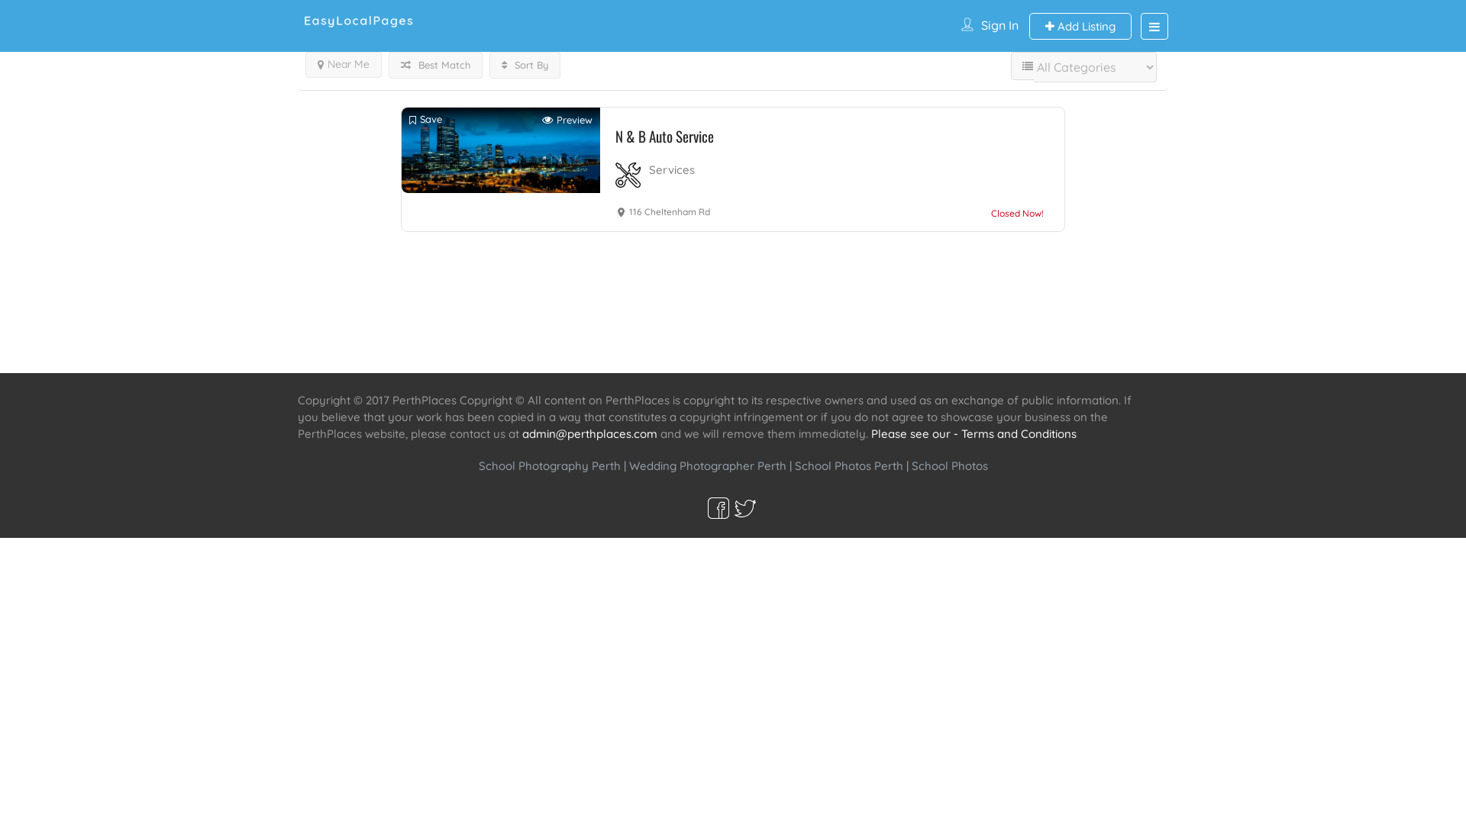 Image resolution: width=1466 pixels, height=824 pixels. I want to click on Near Me, so click(344, 65).